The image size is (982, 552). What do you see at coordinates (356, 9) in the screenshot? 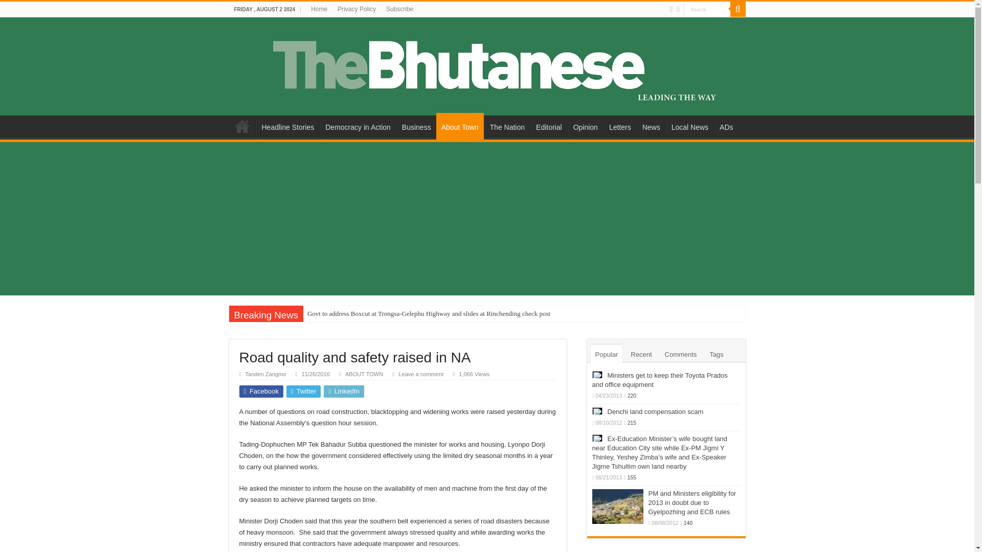
I see `Privacy Policy` at bounding box center [356, 9].